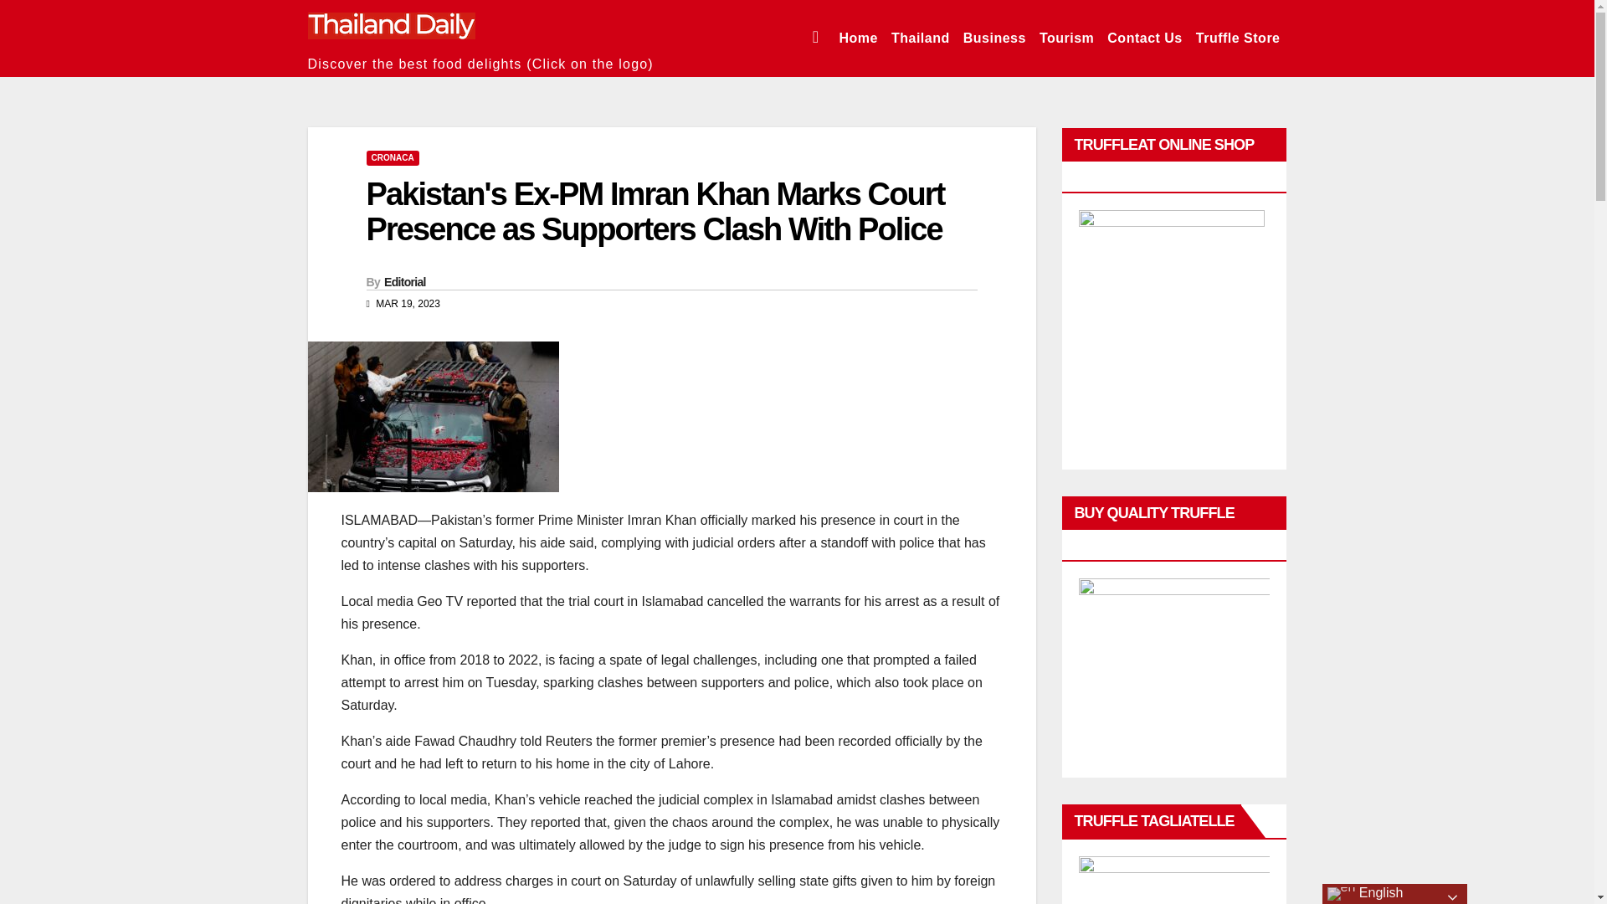  I want to click on Business, so click(994, 39).